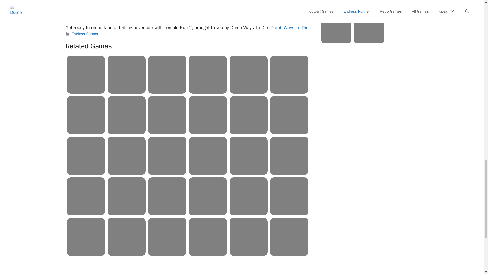  Describe the element at coordinates (86, 115) in the screenshot. I see `Tiny Fishing` at that location.